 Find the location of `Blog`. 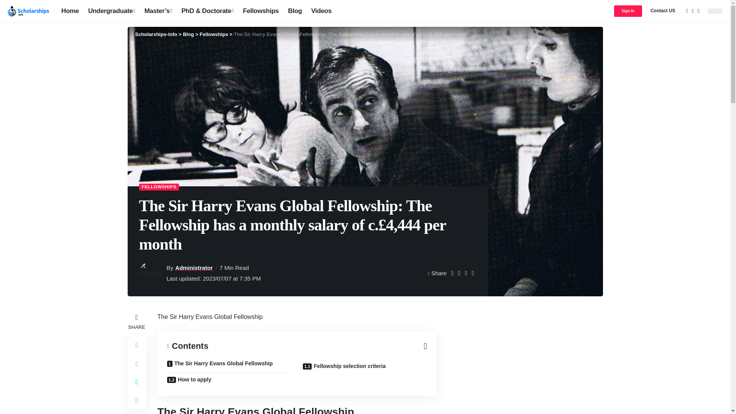

Blog is located at coordinates (294, 11).